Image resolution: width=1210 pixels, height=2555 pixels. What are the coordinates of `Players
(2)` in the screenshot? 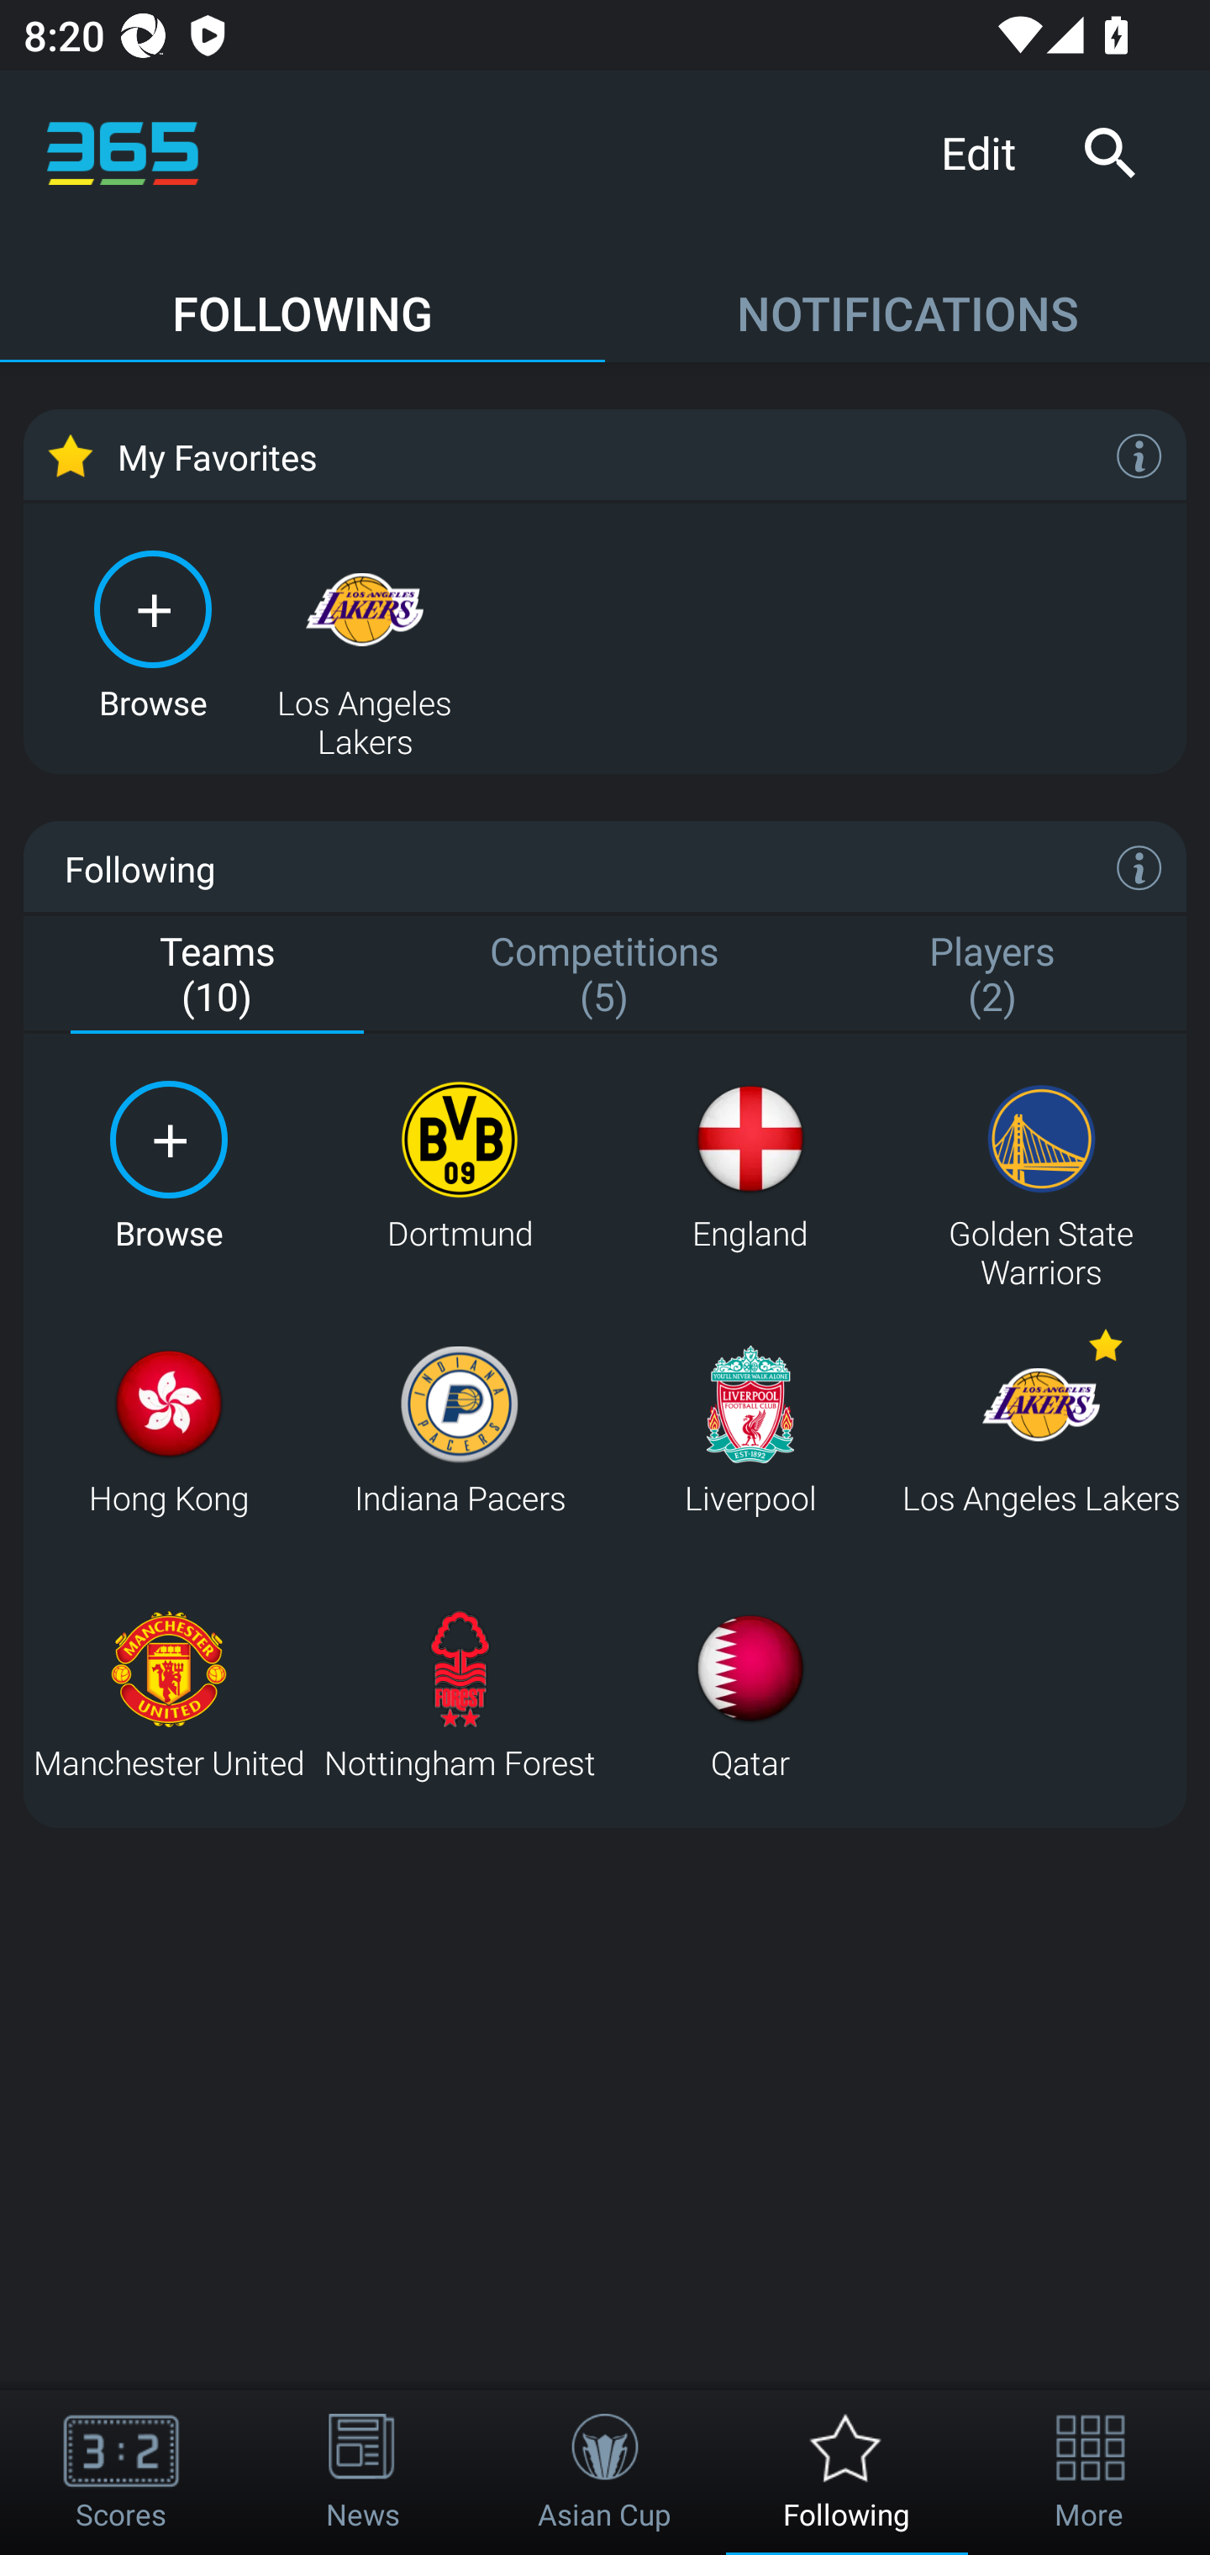 It's located at (992, 976).